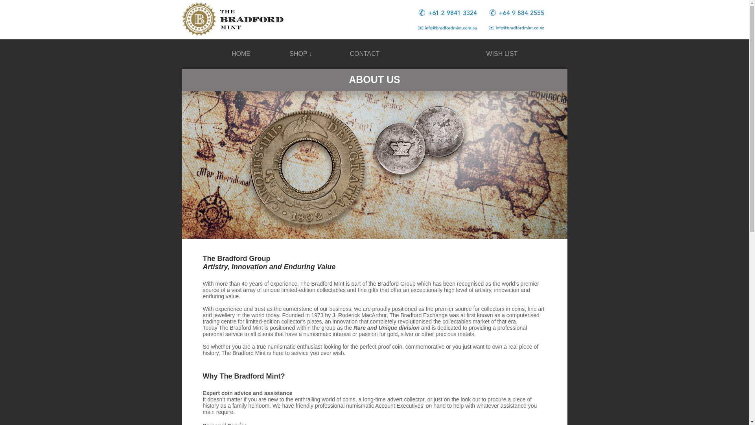  Describe the element at coordinates (433, 54) in the screenshot. I see `ABOUT US` at that location.